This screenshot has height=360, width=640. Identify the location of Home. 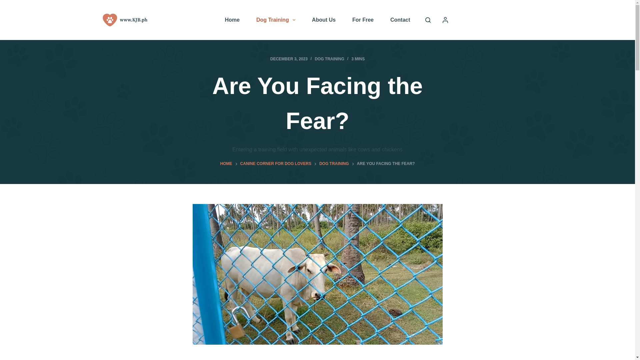
(232, 20).